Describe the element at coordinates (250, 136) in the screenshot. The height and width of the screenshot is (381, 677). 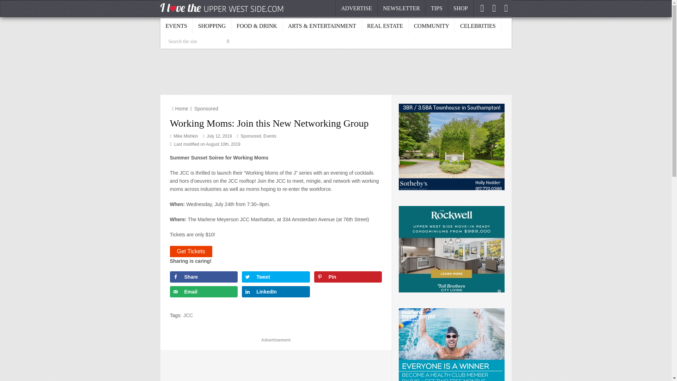
I see `View all posts in Sponsored` at that location.